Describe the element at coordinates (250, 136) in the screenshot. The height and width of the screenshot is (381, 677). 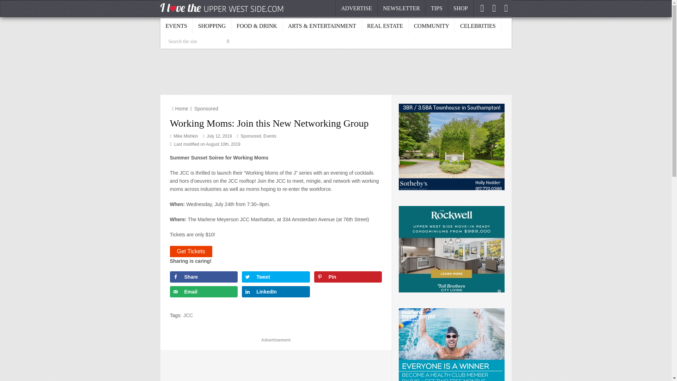
I see `View all posts in Sponsored` at that location.